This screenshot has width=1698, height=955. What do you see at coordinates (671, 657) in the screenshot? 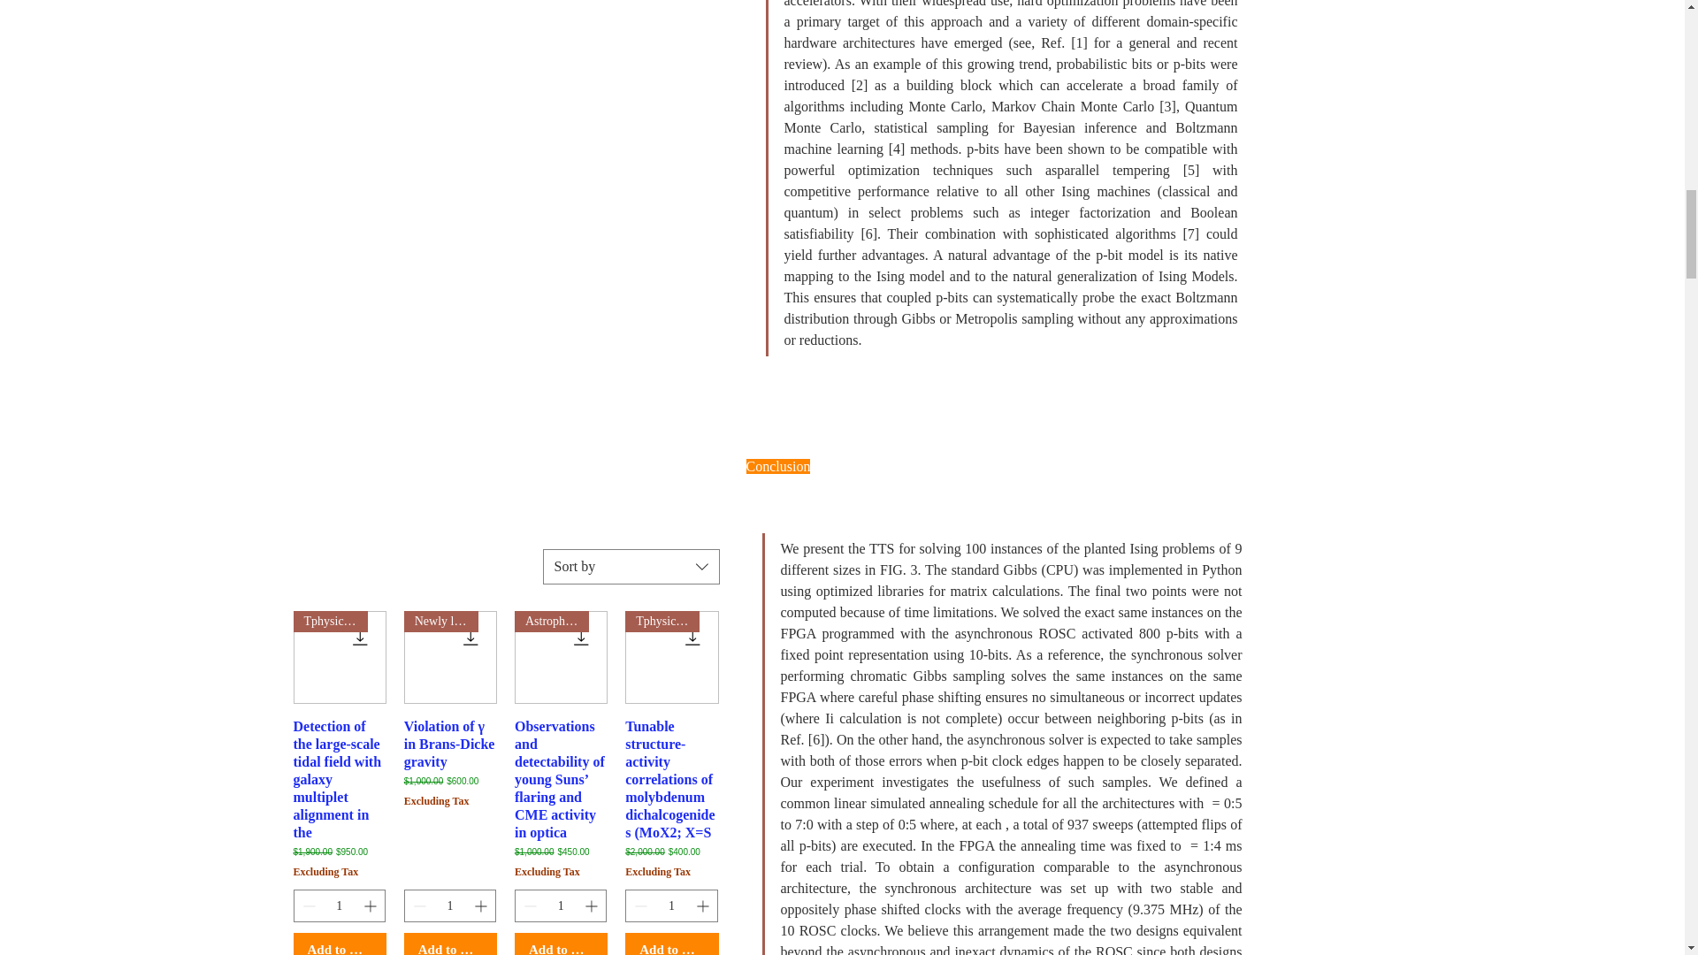
I see `TphysicsLetters` at bounding box center [671, 657].